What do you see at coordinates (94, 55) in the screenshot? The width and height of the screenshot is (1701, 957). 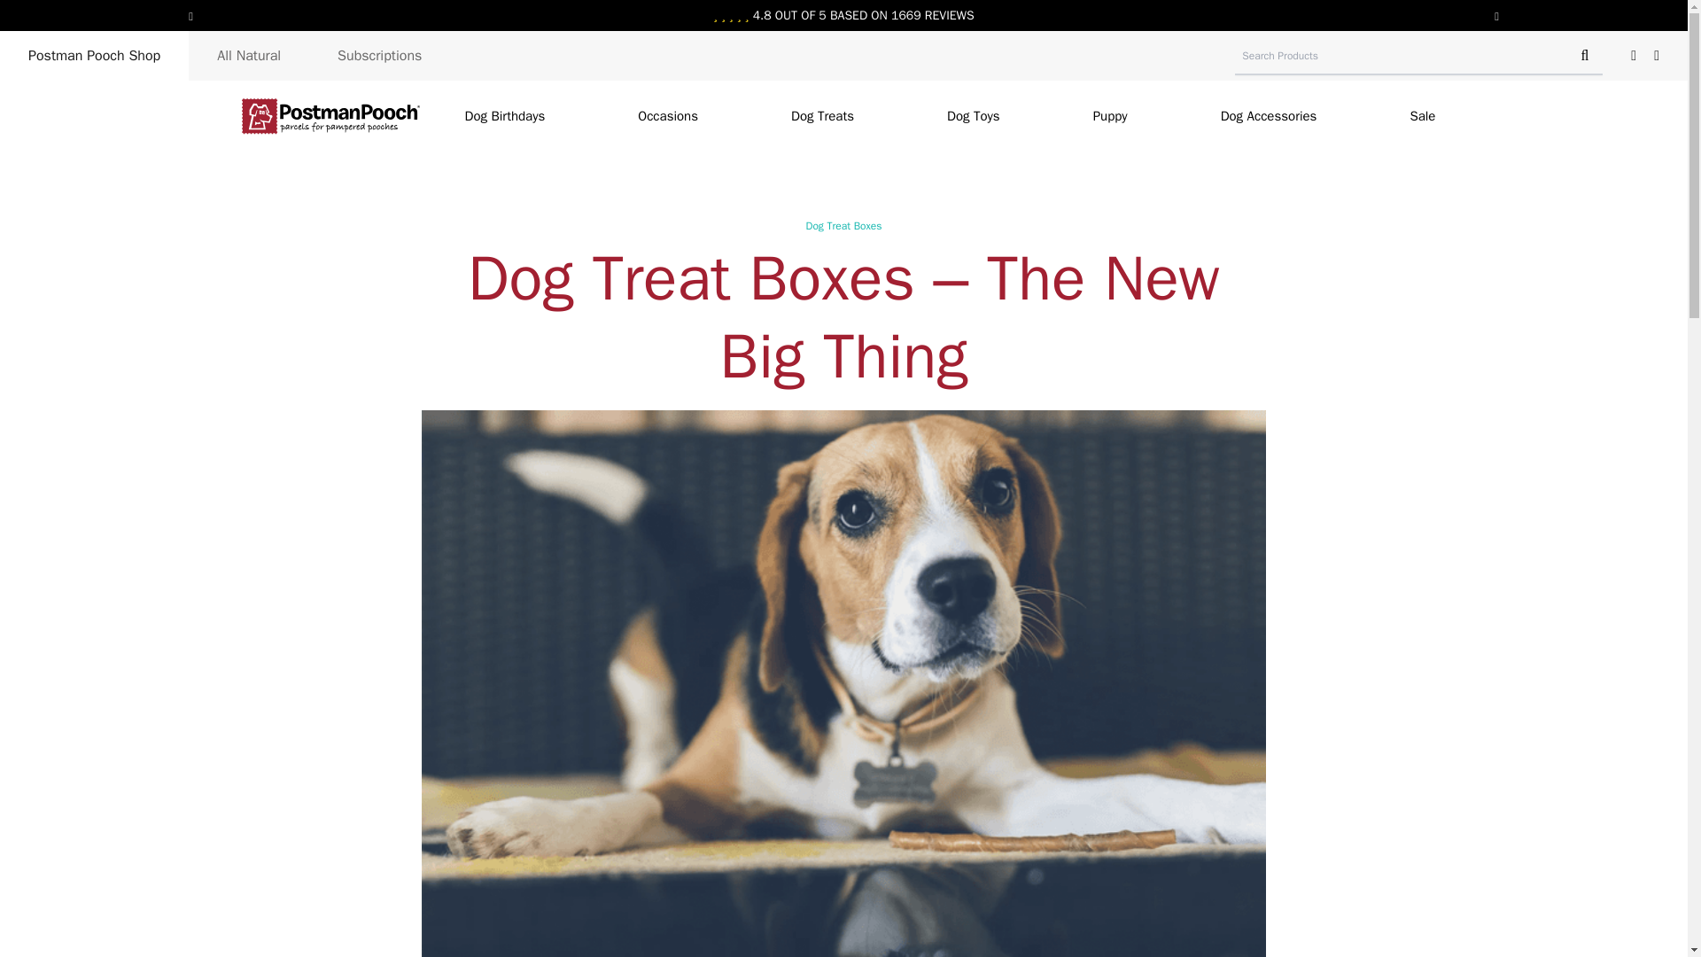 I see `Postman Pooch Shop` at bounding box center [94, 55].